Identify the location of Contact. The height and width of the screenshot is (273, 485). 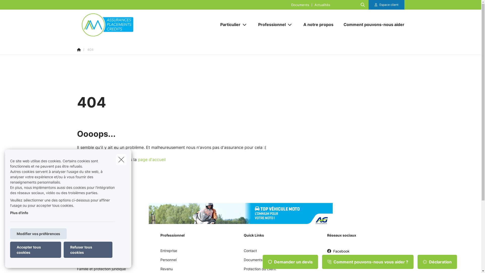
(250, 253).